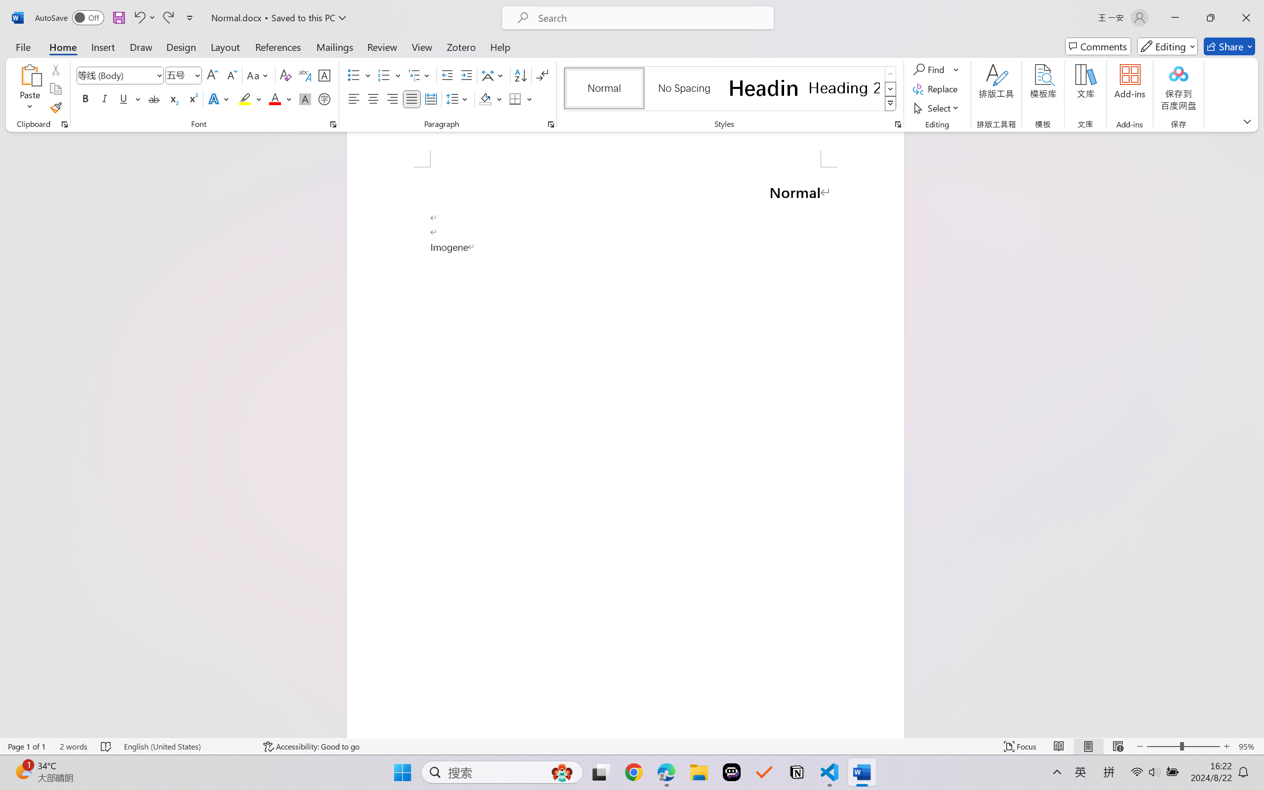 The height and width of the screenshot is (790, 1264). What do you see at coordinates (250, 99) in the screenshot?
I see `Text Highlight Color` at bounding box center [250, 99].